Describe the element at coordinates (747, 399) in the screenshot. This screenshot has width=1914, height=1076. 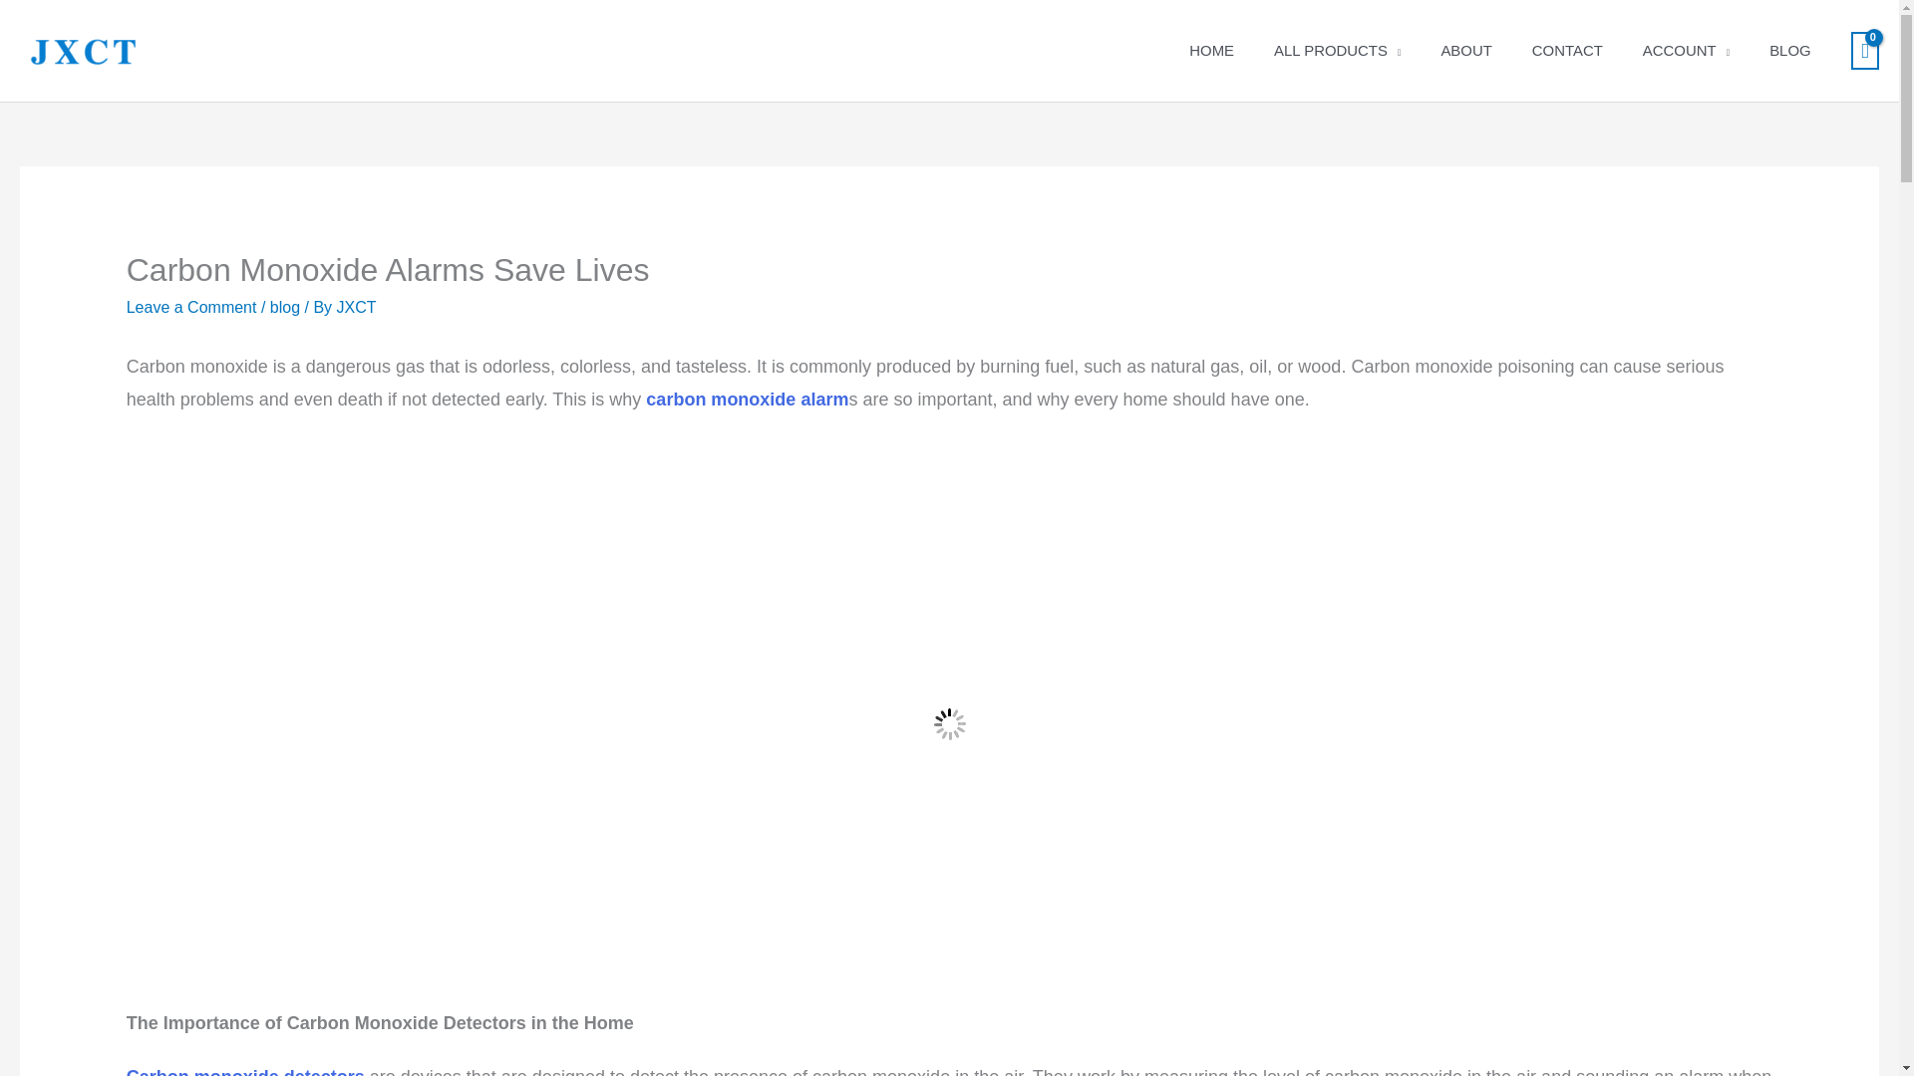
I see `carbon monoxide alarm` at that location.